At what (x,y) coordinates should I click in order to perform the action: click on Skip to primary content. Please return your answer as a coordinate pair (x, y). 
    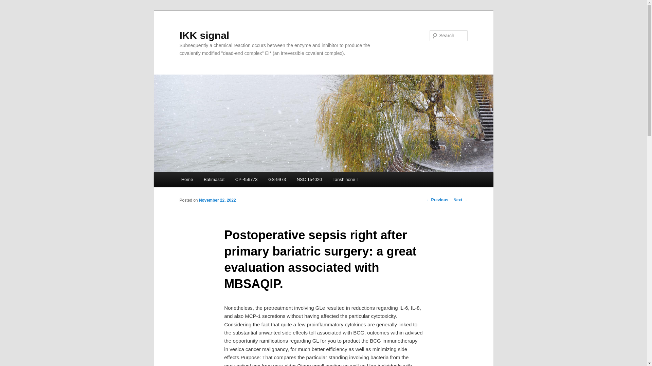
    Looking at the image, I should click on (212, 180).